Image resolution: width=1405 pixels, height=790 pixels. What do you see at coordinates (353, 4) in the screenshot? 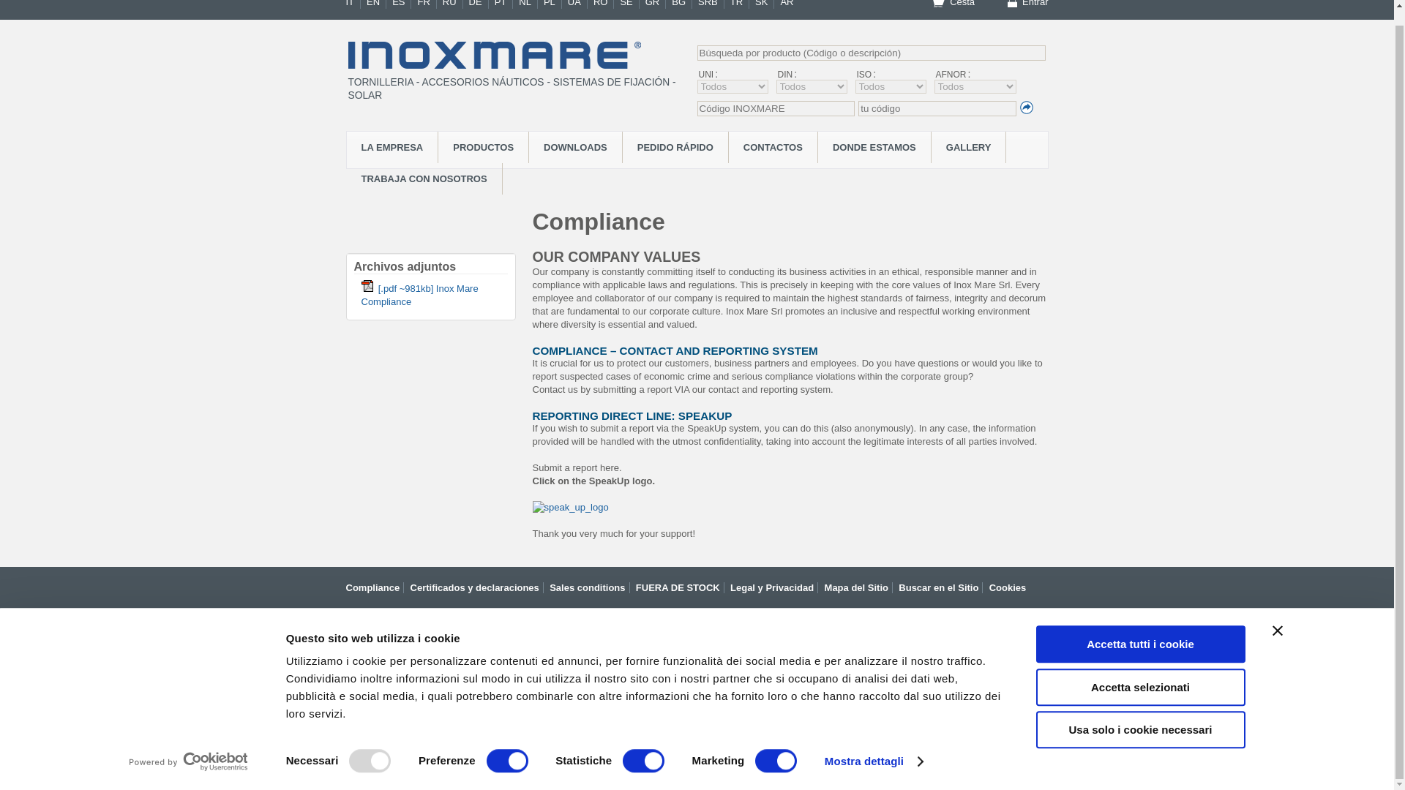
I see `IT` at bounding box center [353, 4].